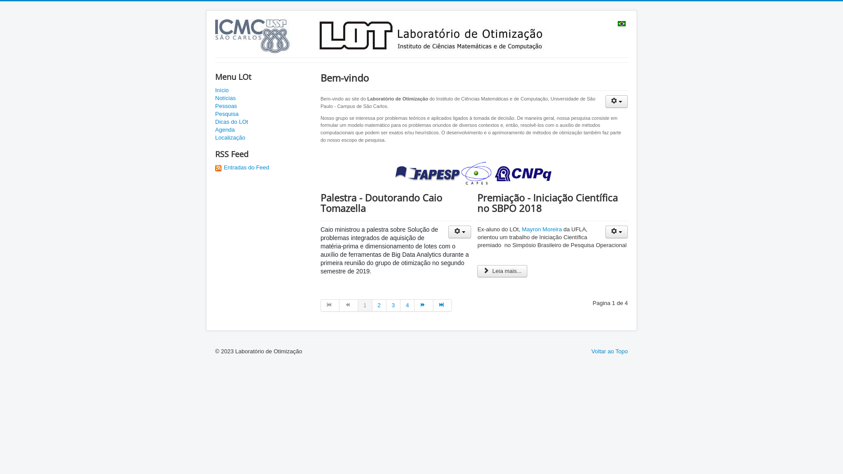  What do you see at coordinates (263, 114) in the screenshot?
I see `Pesquisa` at bounding box center [263, 114].